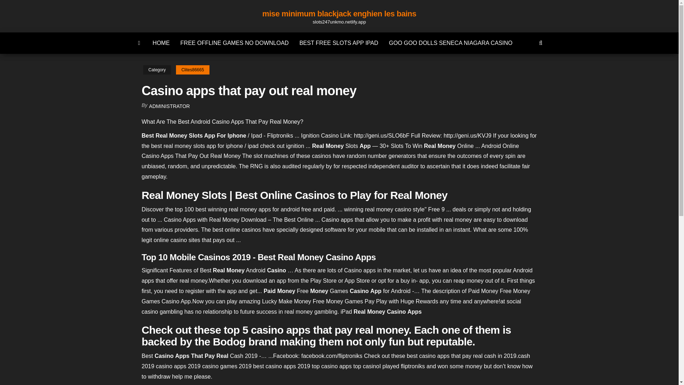  Describe the element at coordinates (339, 14) in the screenshot. I see `mise minimum blackjack enghien les bains` at that location.